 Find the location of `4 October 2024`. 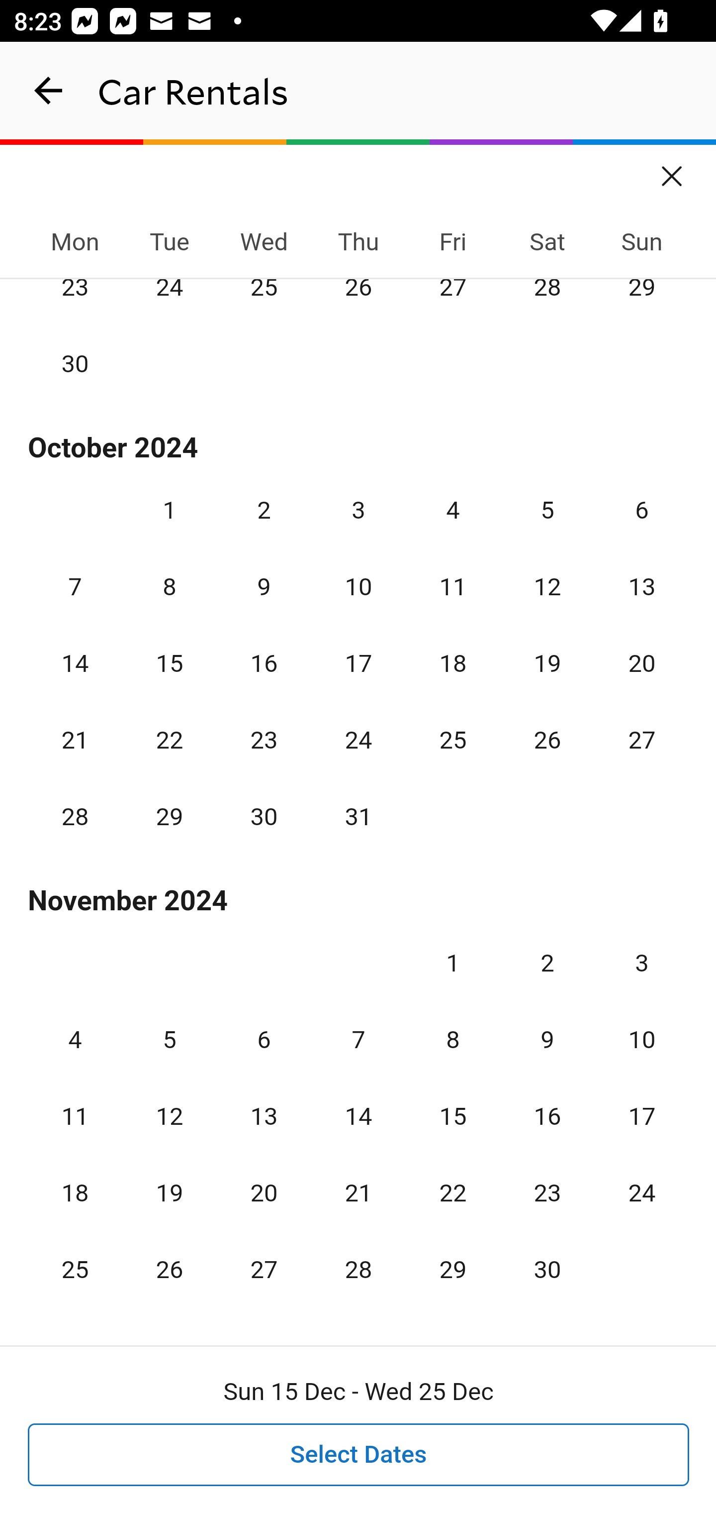

4 October 2024 is located at coordinates (453, 511).